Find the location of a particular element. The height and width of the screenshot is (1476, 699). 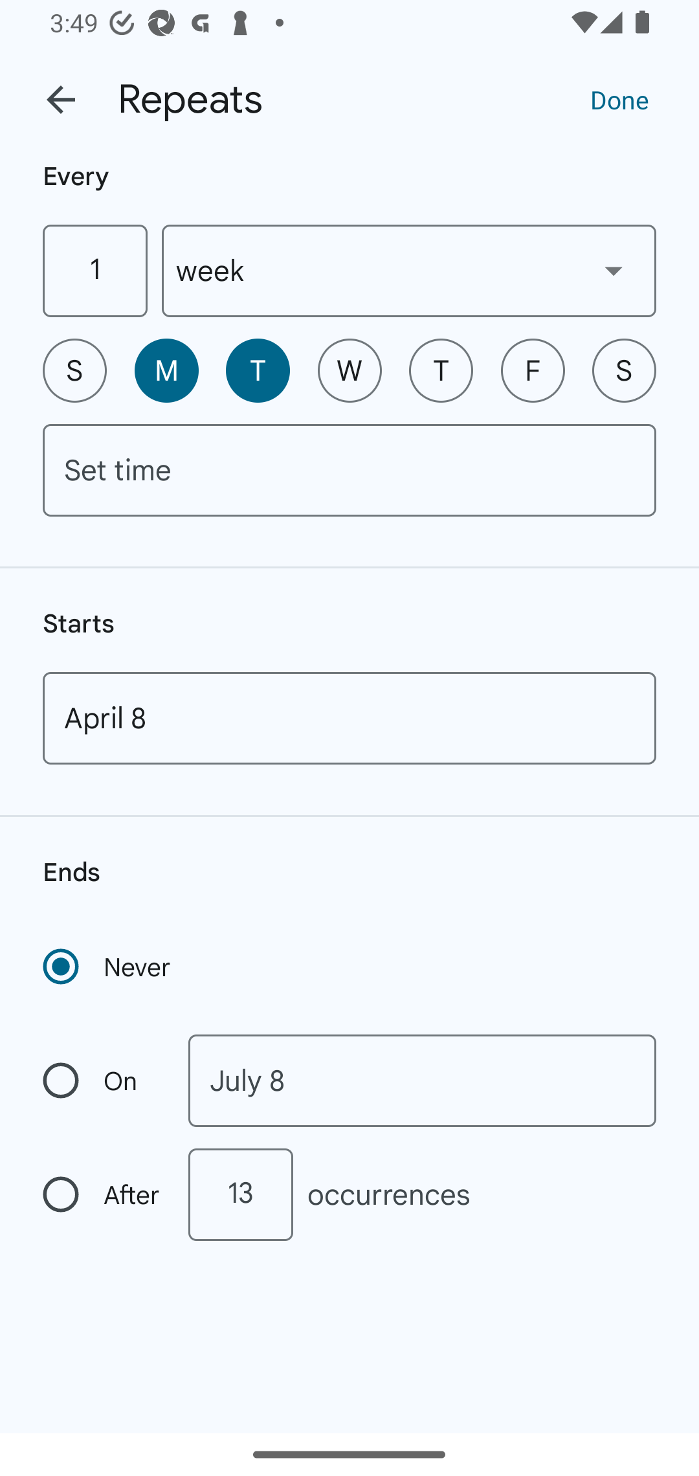

S Saturday is located at coordinates (624, 370).